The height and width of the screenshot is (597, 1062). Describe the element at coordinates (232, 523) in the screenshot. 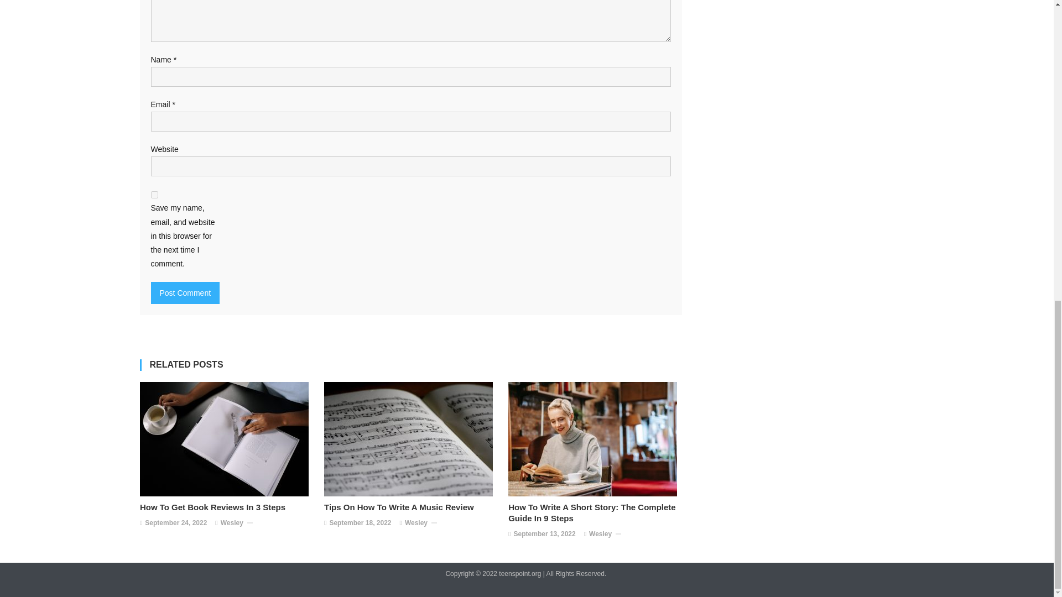

I see `Wesley` at that location.